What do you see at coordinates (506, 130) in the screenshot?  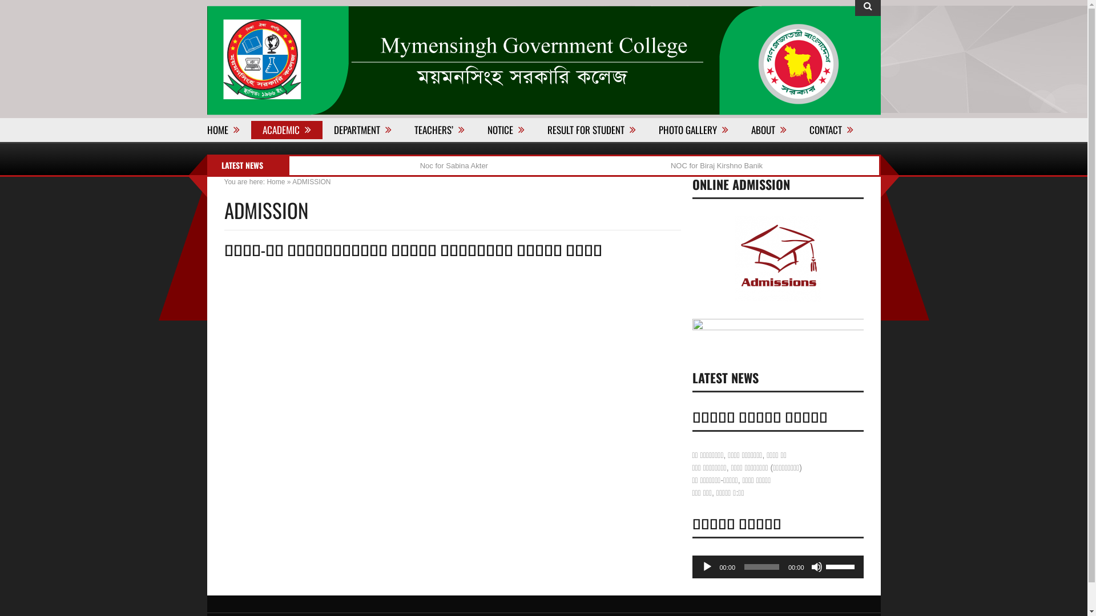 I see `NOTICE` at bounding box center [506, 130].